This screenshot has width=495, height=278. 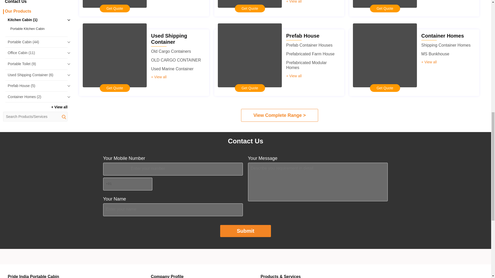 What do you see at coordinates (246, 231) in the screenshot?
I see `Submit` at bounding box center [246, 231].